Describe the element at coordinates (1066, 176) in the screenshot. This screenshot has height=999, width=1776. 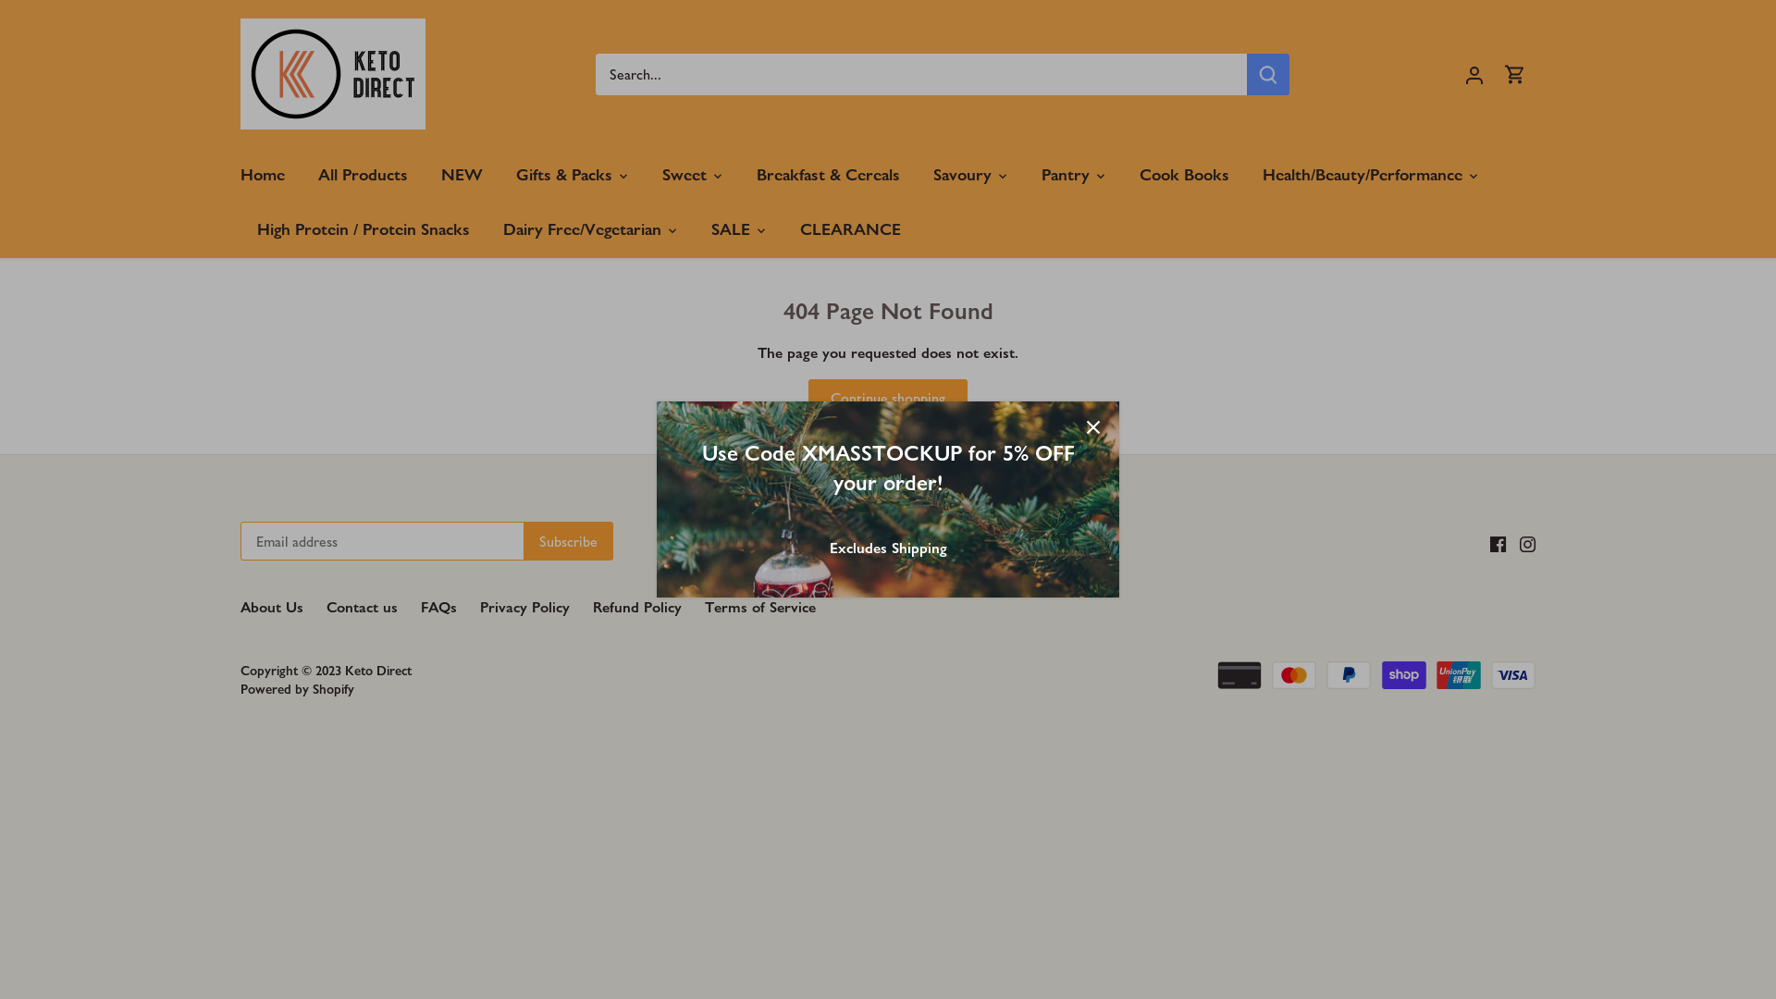
I see `Pantry` at that location.